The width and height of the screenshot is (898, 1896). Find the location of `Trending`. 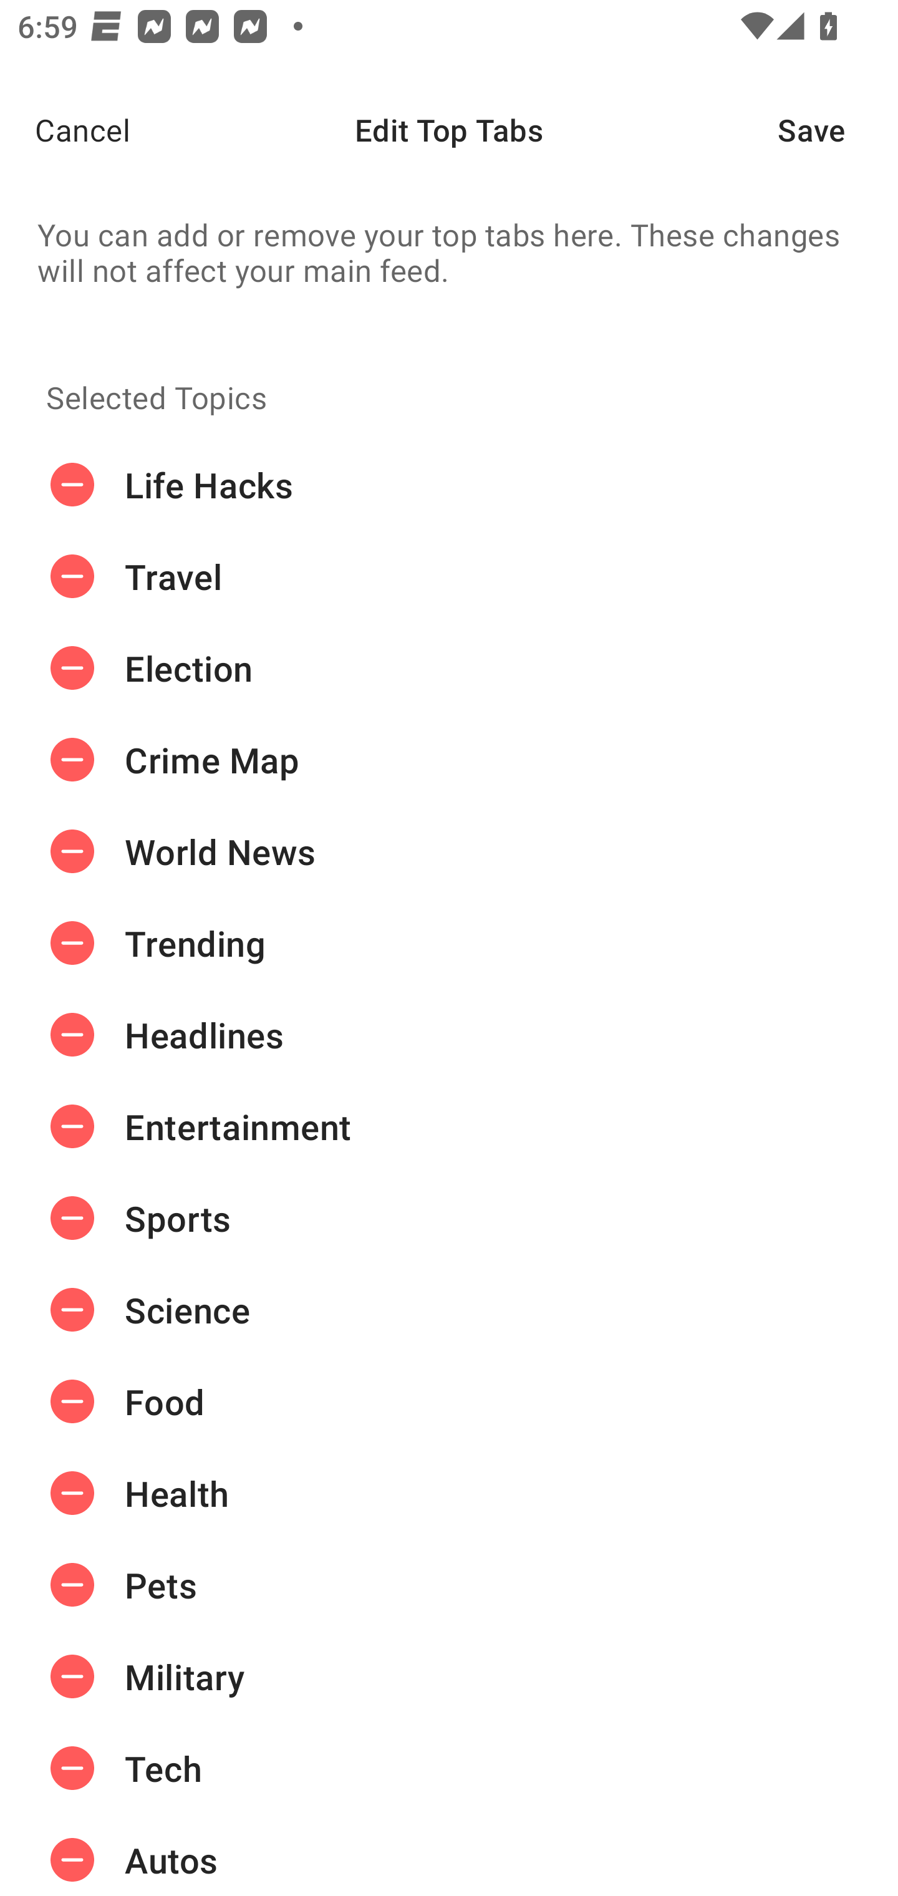

Trending is located at coordinates (449, 943).